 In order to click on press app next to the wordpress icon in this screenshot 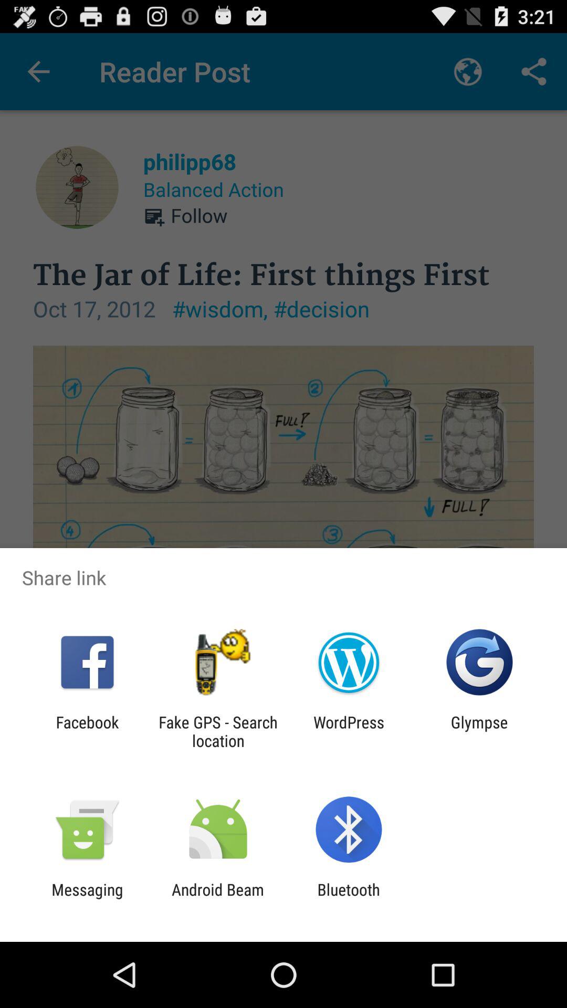, I will do `click(479, 731)`.